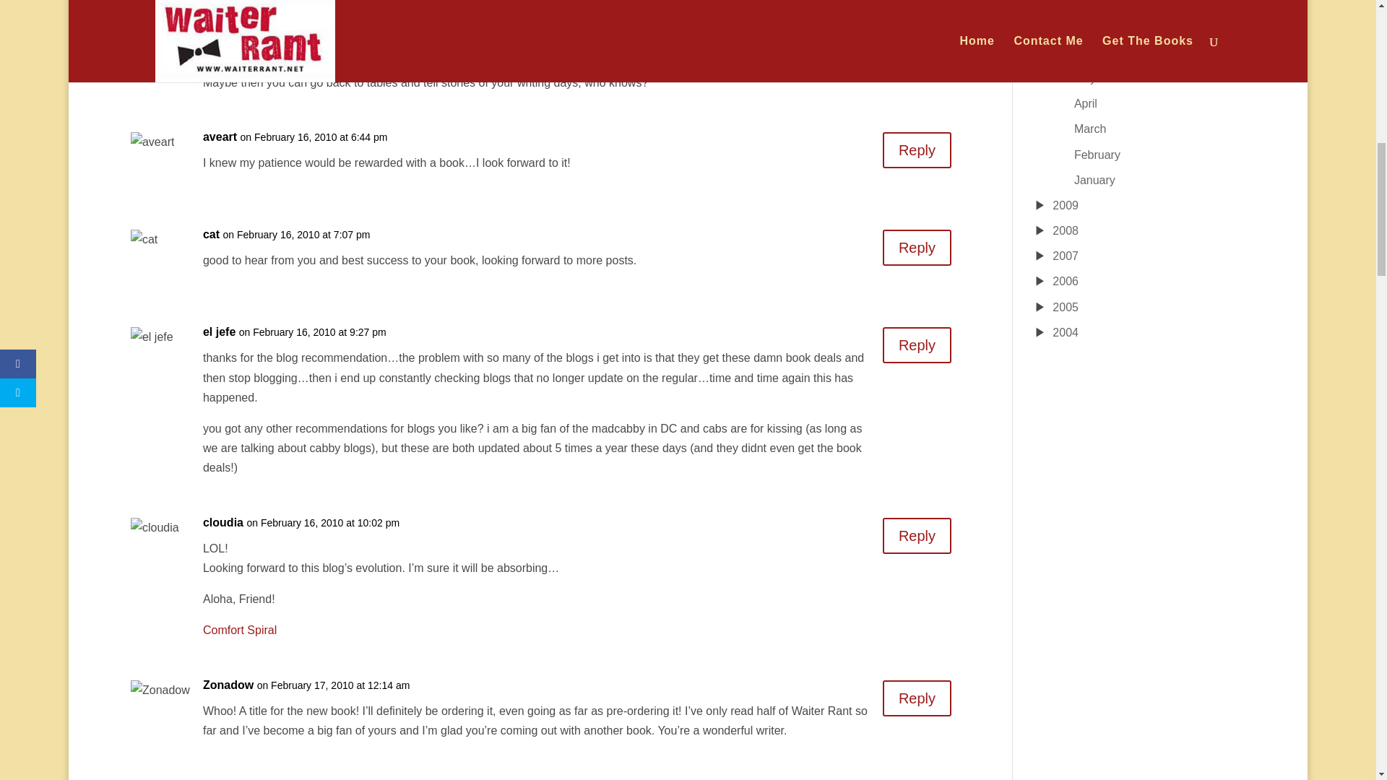  What do you see at coordinates (917, 536) in the screenshot?
I see `Reply` at bounding box center [917, 536].